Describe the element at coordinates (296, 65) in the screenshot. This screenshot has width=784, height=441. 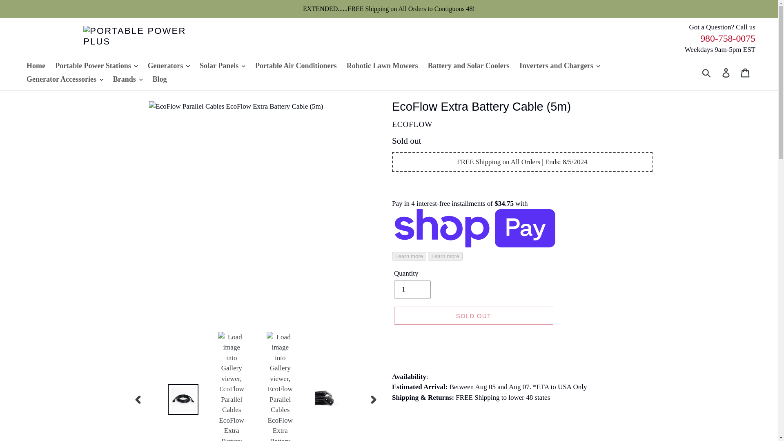
I see `Portable Air Conditioners` at that location.